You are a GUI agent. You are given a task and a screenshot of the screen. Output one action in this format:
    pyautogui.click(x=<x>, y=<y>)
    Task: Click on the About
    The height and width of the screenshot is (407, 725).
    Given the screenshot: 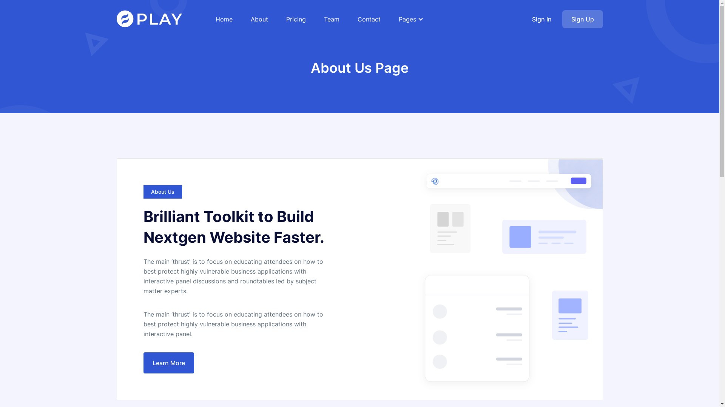 What is the action you would take?
    pyautogui.click(x=259, y=19)
    